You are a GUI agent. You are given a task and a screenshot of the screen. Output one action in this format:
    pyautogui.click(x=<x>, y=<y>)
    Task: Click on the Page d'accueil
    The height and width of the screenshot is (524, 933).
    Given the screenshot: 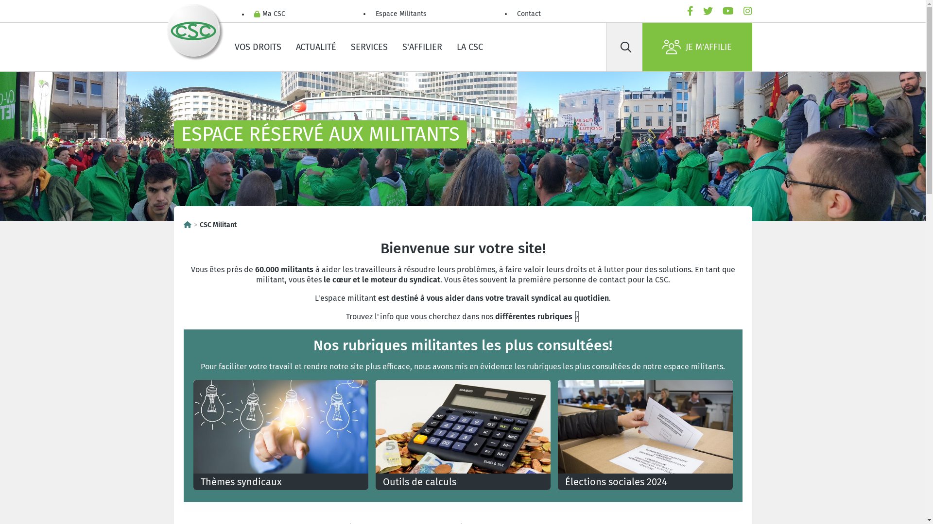 What is the action you would take?
    pyautogui.click(x=188, y=225)
    